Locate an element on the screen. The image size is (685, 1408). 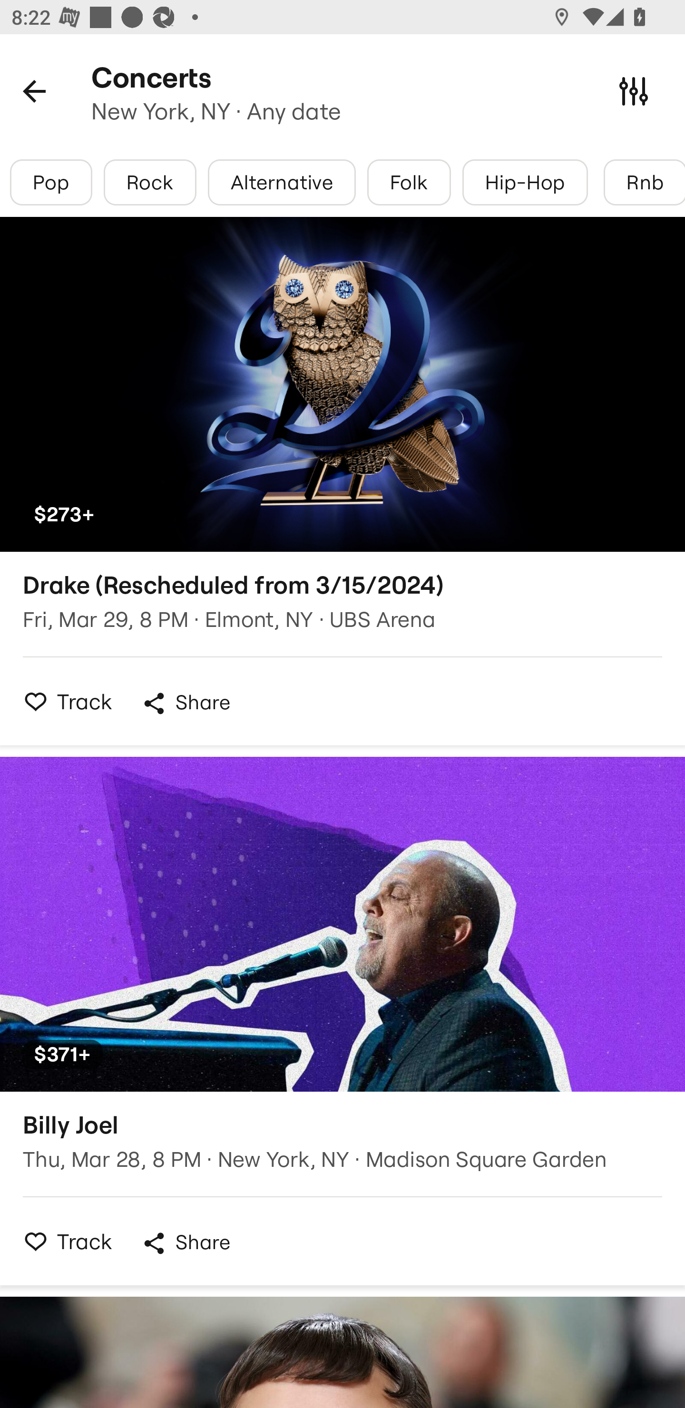
Track is located at coordinates (63, 1241).